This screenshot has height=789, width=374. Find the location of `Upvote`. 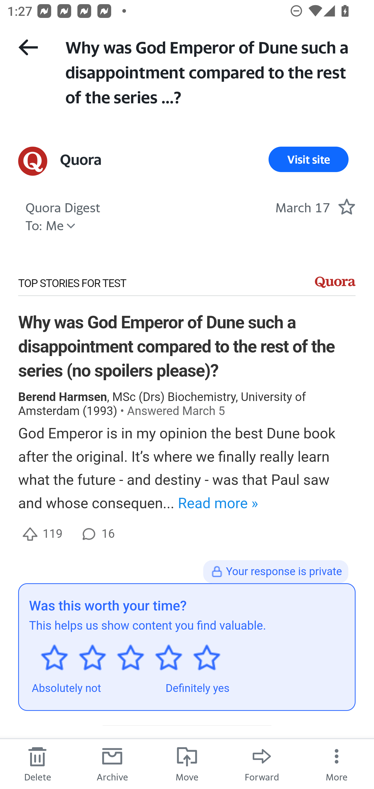

Upvote is located at coordinates (30, 534).